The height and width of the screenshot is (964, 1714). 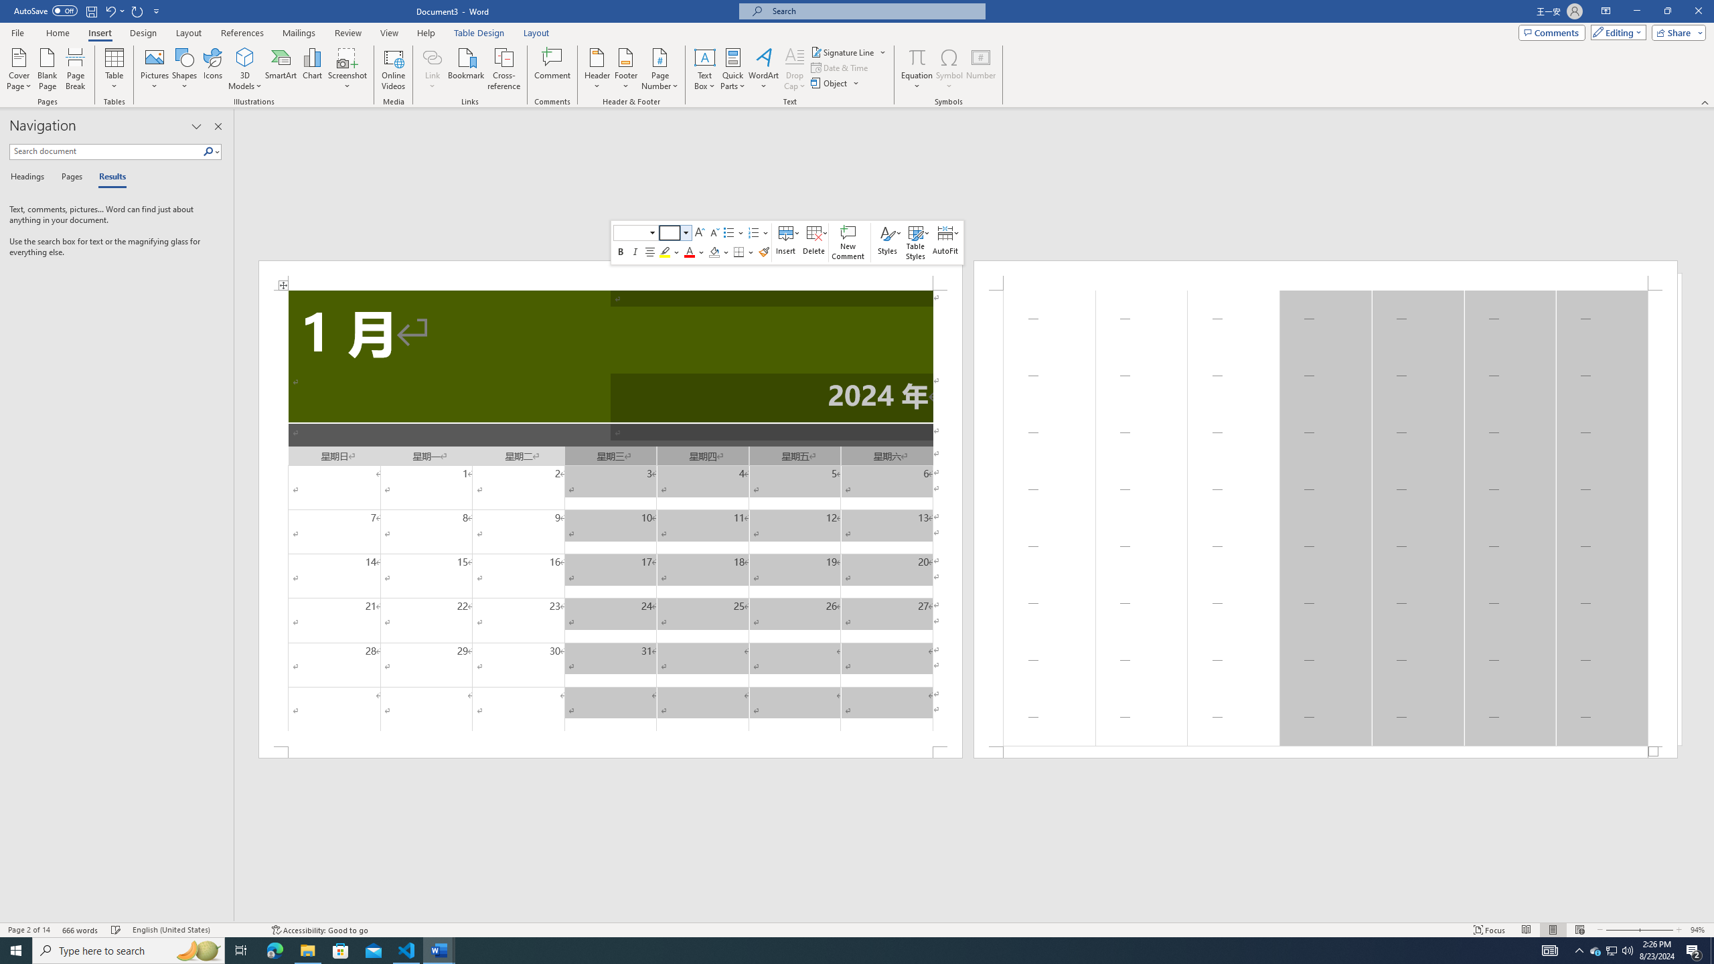 What do you see at coordinates (1611, 951) in the screenshot?
I see `User Promoted Notification Area` at bounding box center [1611, 951].